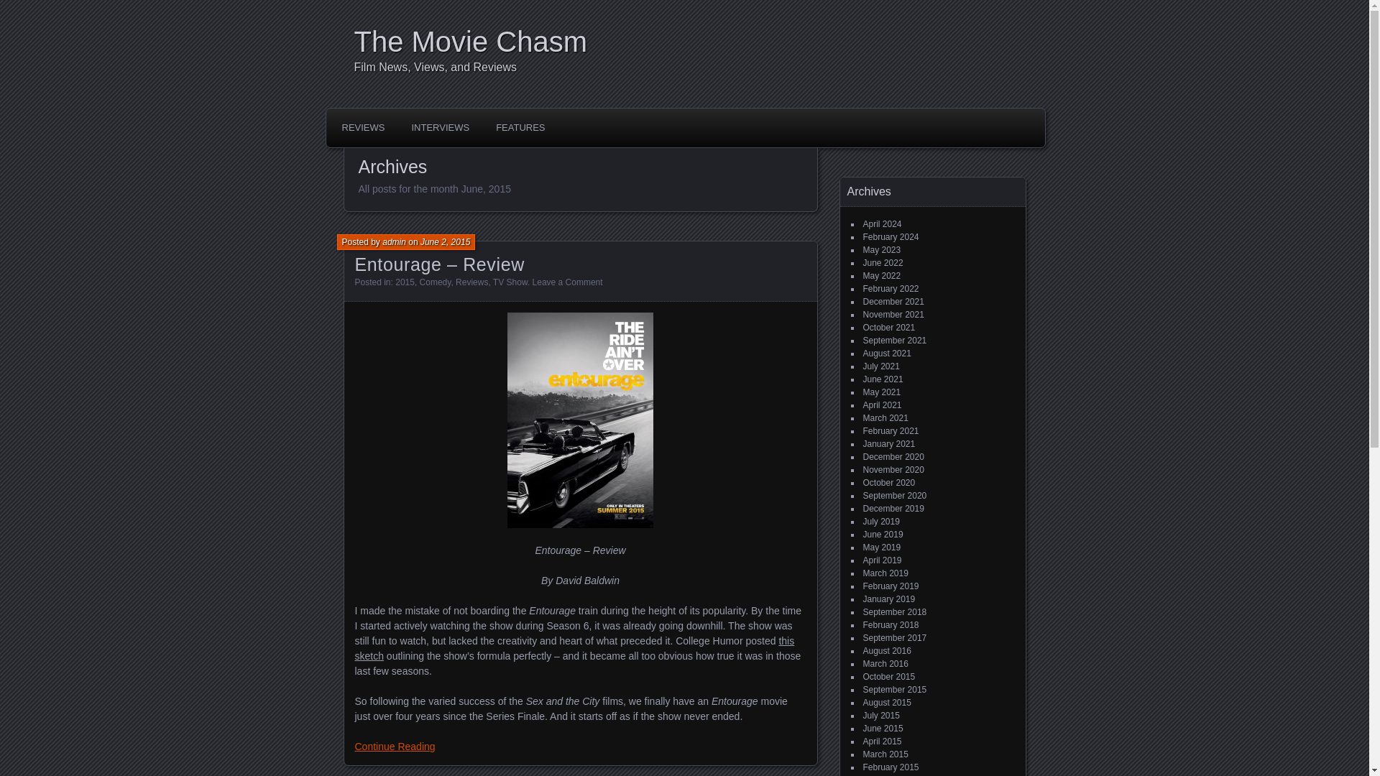 This screenshot has height=776, width=1380. What do you see at coordinates (881, 405) in the screenshot?
I see `April 2021` at bounding box center [881, 405].